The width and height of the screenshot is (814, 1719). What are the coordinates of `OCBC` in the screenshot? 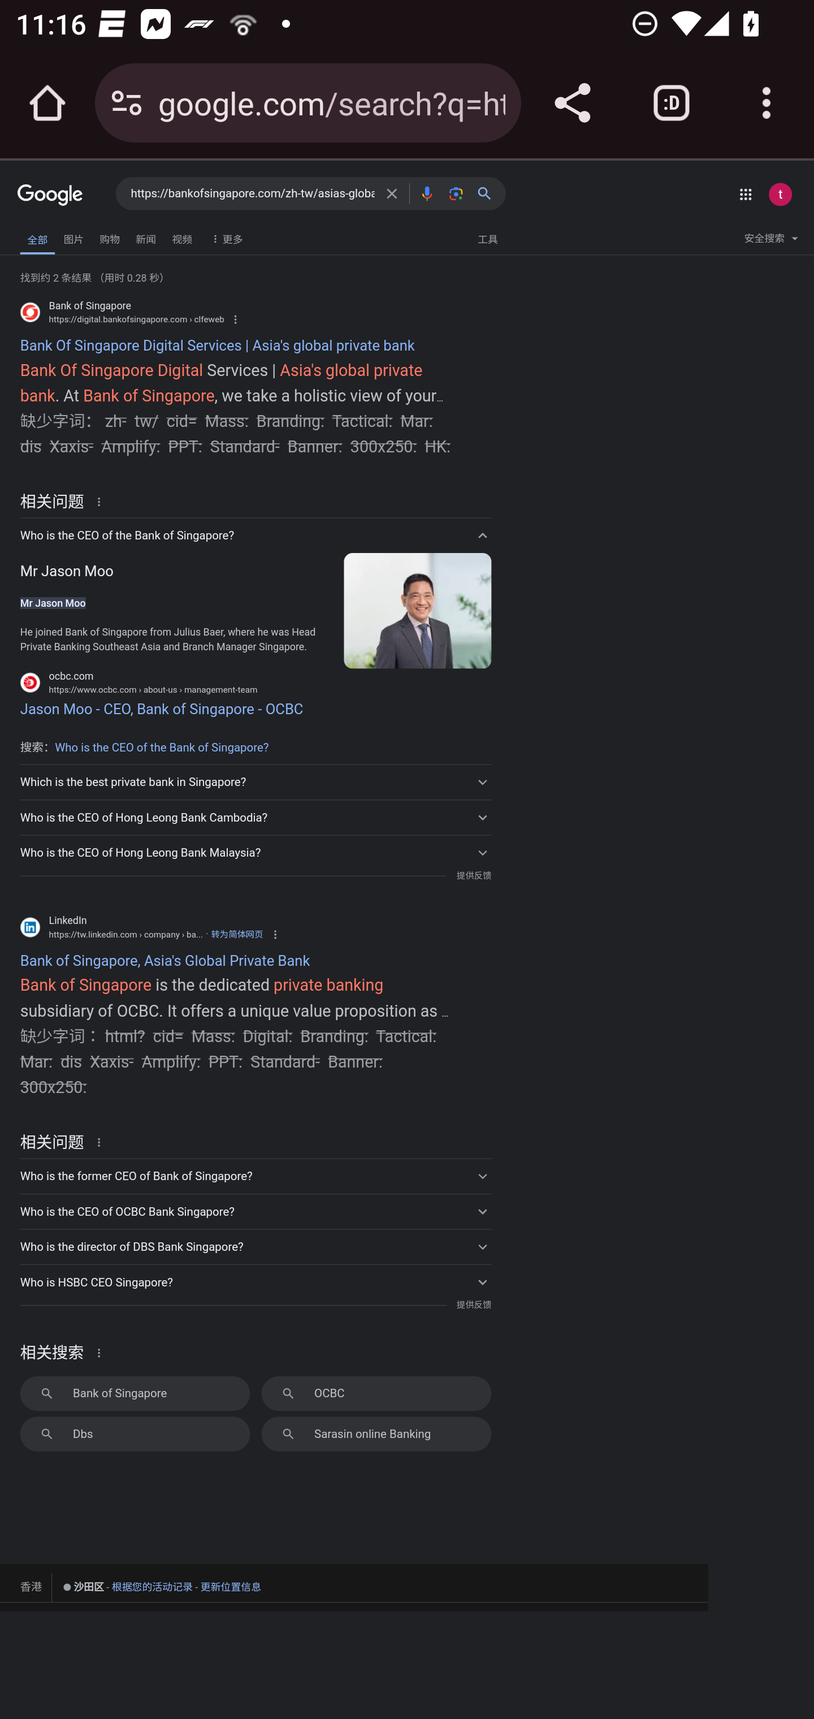 It's located at (376, 1393).